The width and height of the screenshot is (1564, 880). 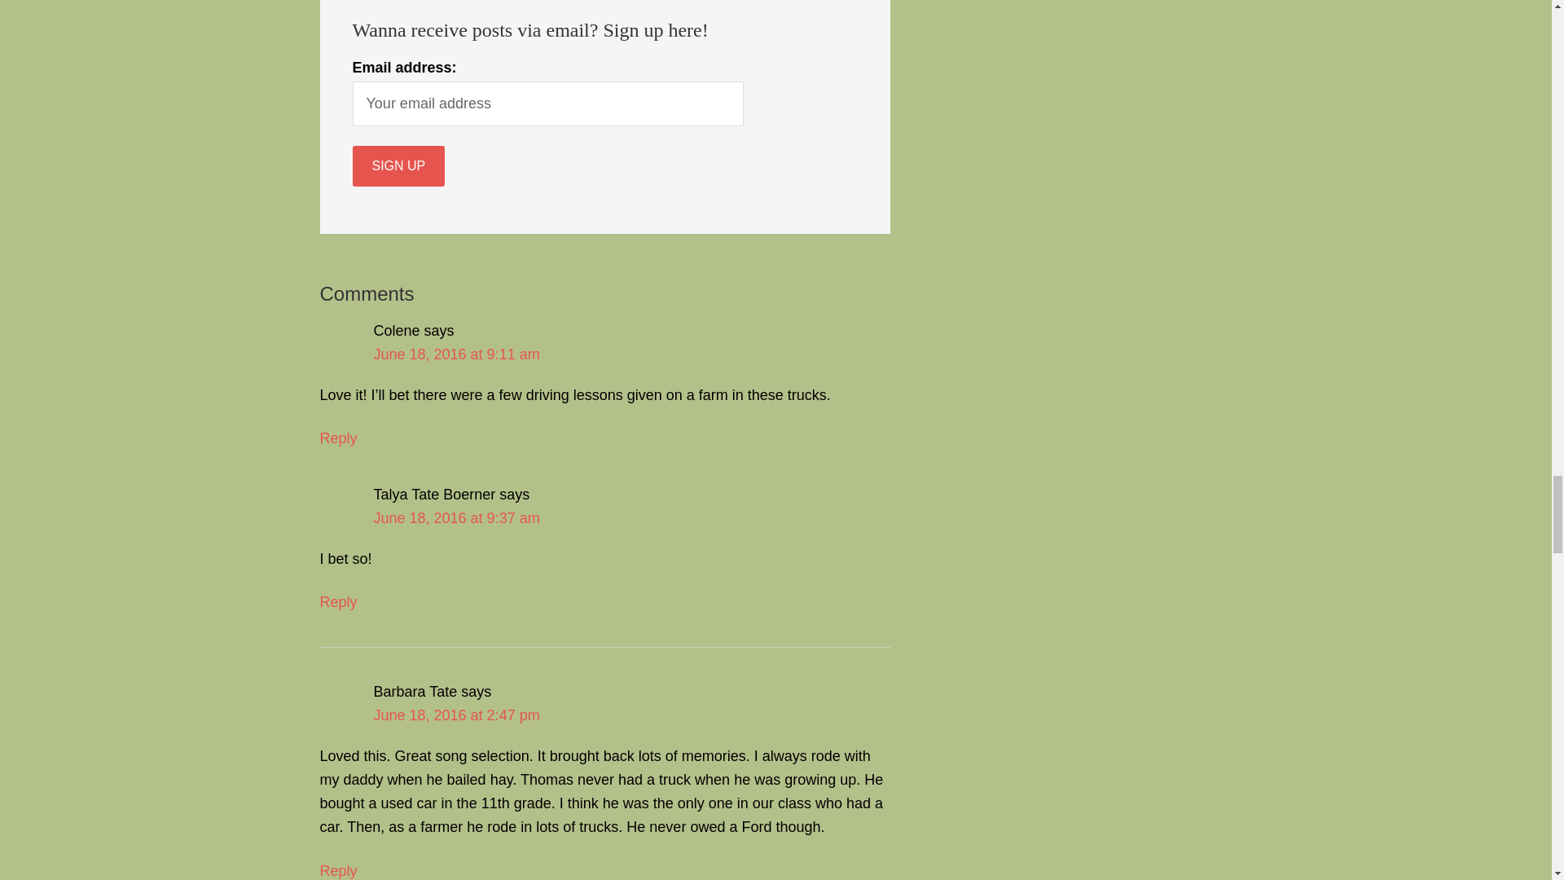 I want to click on Reply, so click(x=337, y=870).